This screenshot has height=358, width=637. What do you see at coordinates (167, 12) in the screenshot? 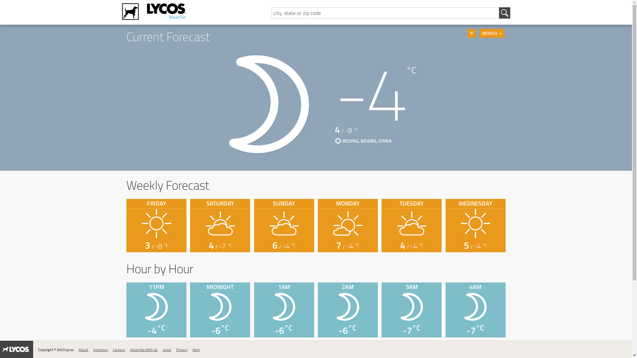
I see `Lycos Weather` at bounding box center [167, 12].